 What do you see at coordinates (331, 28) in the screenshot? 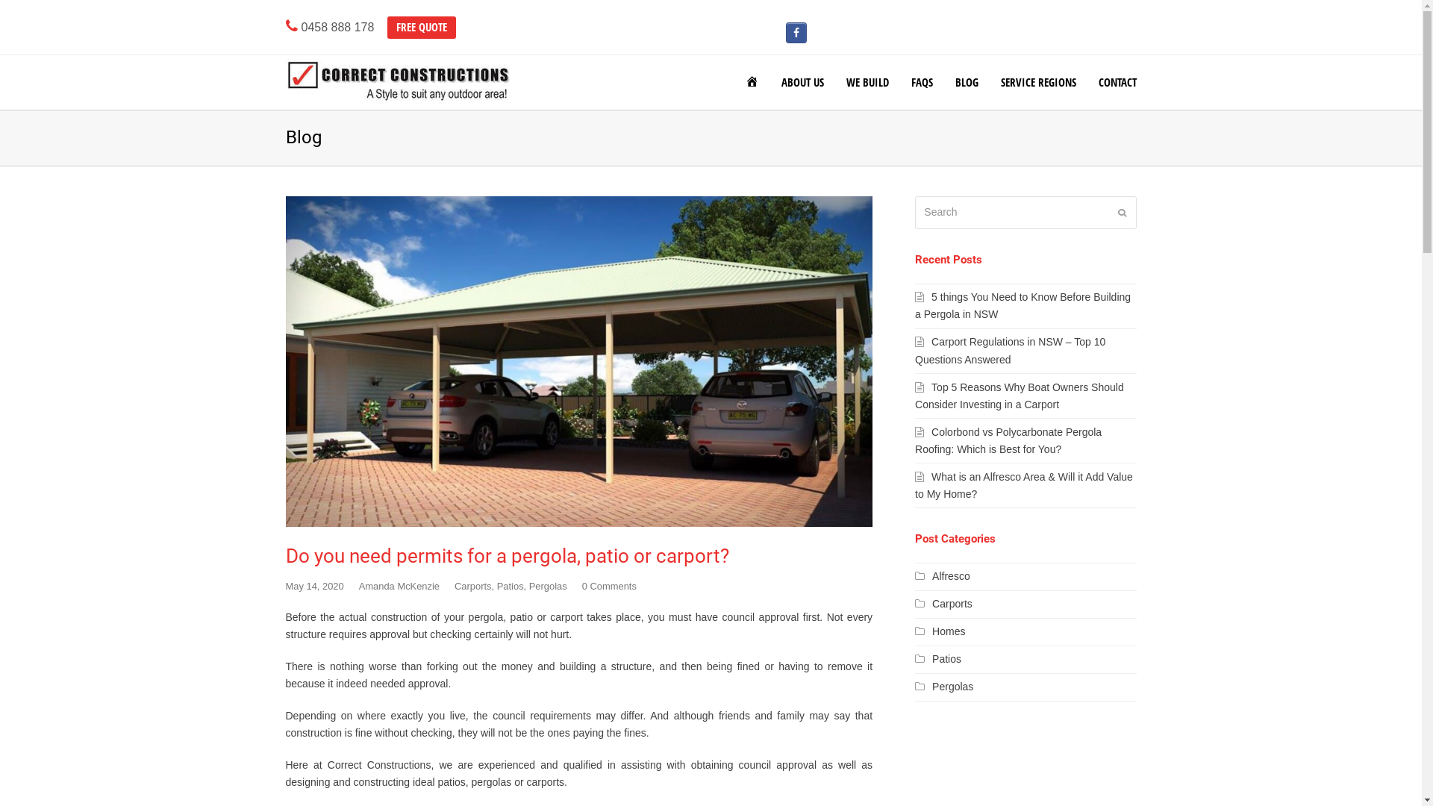
I see `0458 888 178` at bounding box center [331, 28].